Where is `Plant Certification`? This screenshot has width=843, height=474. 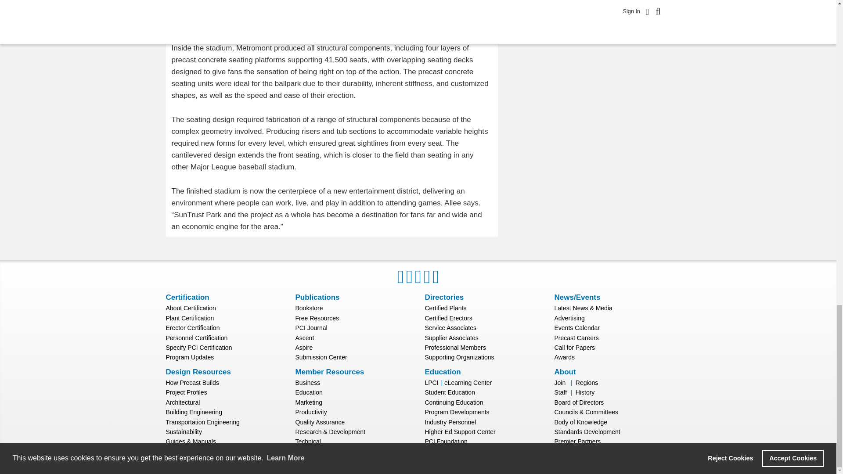
Plant Certification is located at coordinates (190, 318).